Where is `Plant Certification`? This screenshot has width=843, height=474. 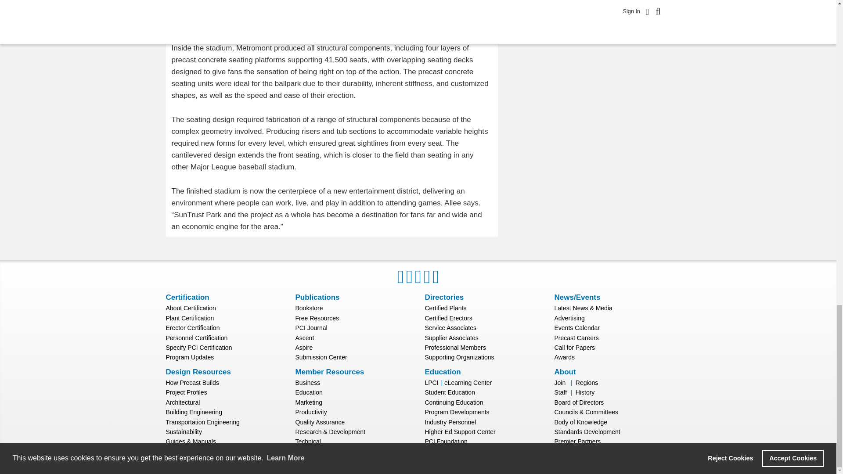
Plant Certification is located at coordinates (190, 318).